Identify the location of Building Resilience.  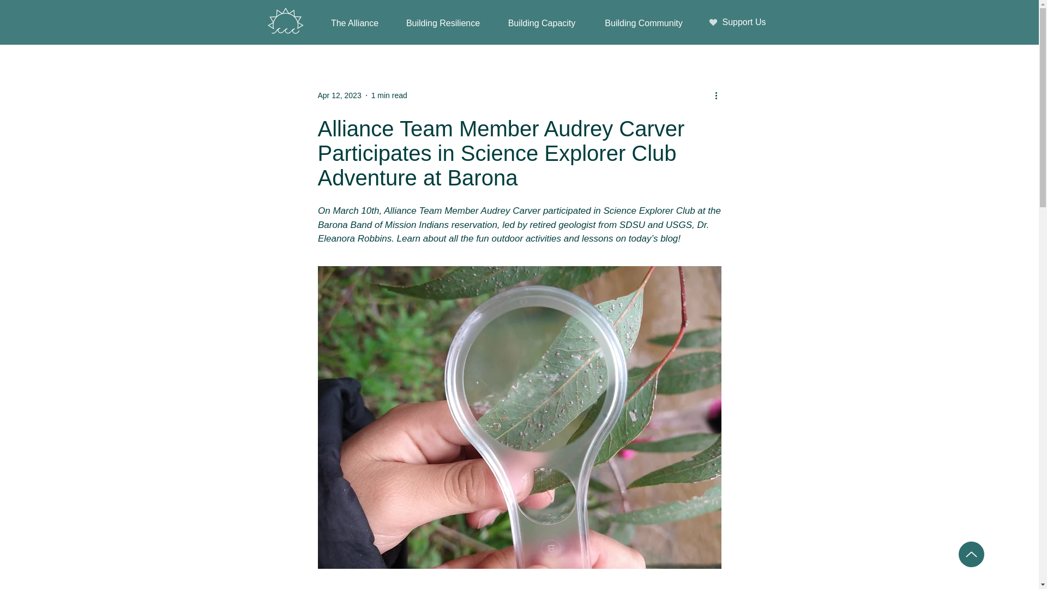
(443, 23).